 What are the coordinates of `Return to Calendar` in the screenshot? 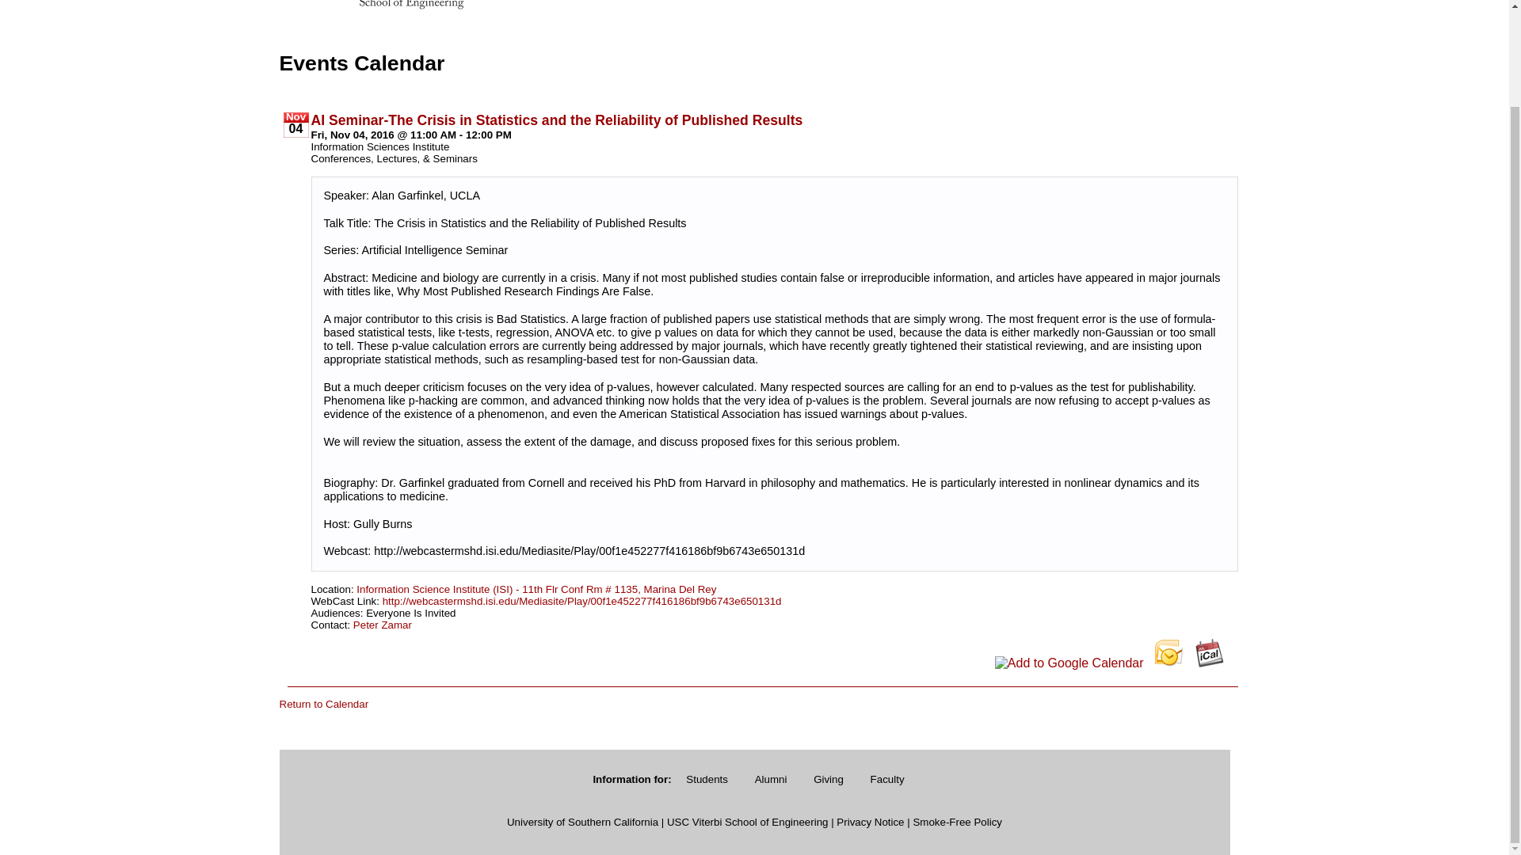 It's located at (323, 705).